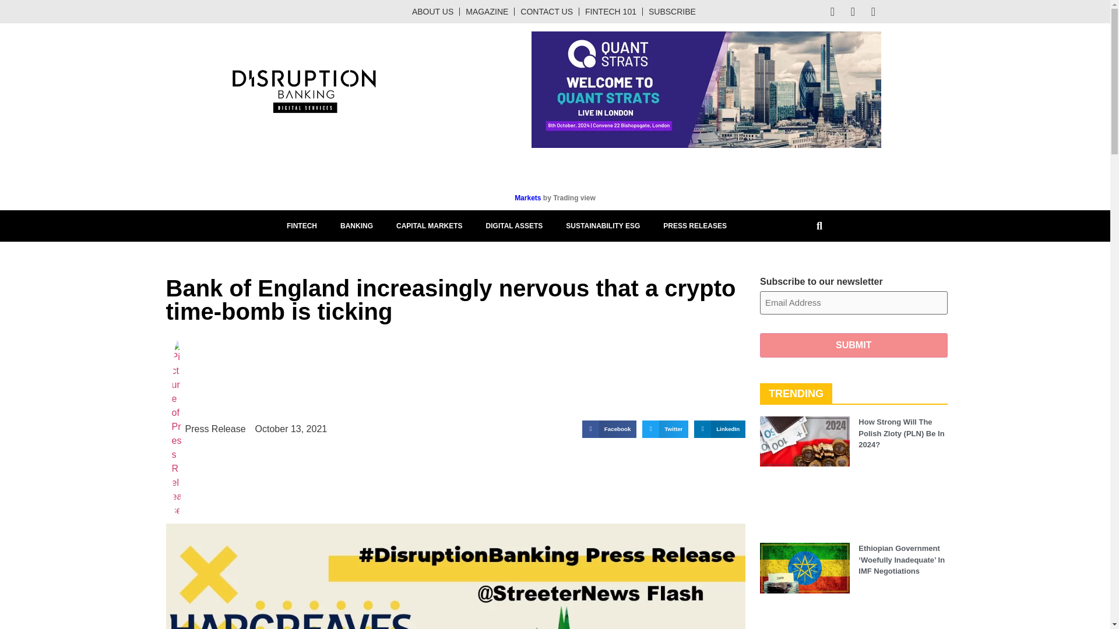 This screenshot has width=1119, height=629. What do you see at coordinates (603, 225) in the screenshot?
I see `SUSTAINABILITY ESG` at bounding box center [603, 225].